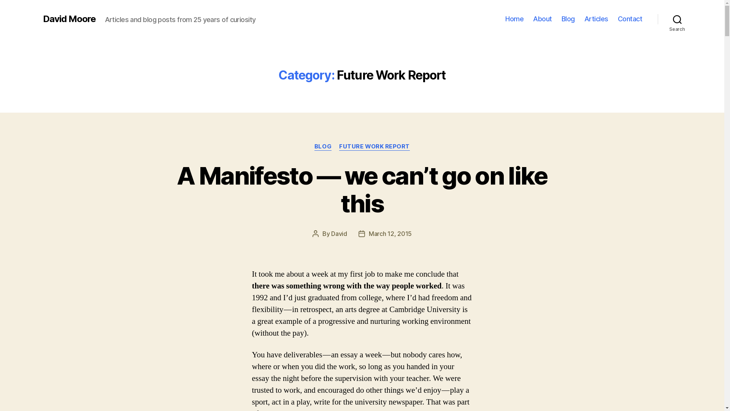  Describe the element at coordinates (568, 19) in the screenshot. I see `Blog` at that location.